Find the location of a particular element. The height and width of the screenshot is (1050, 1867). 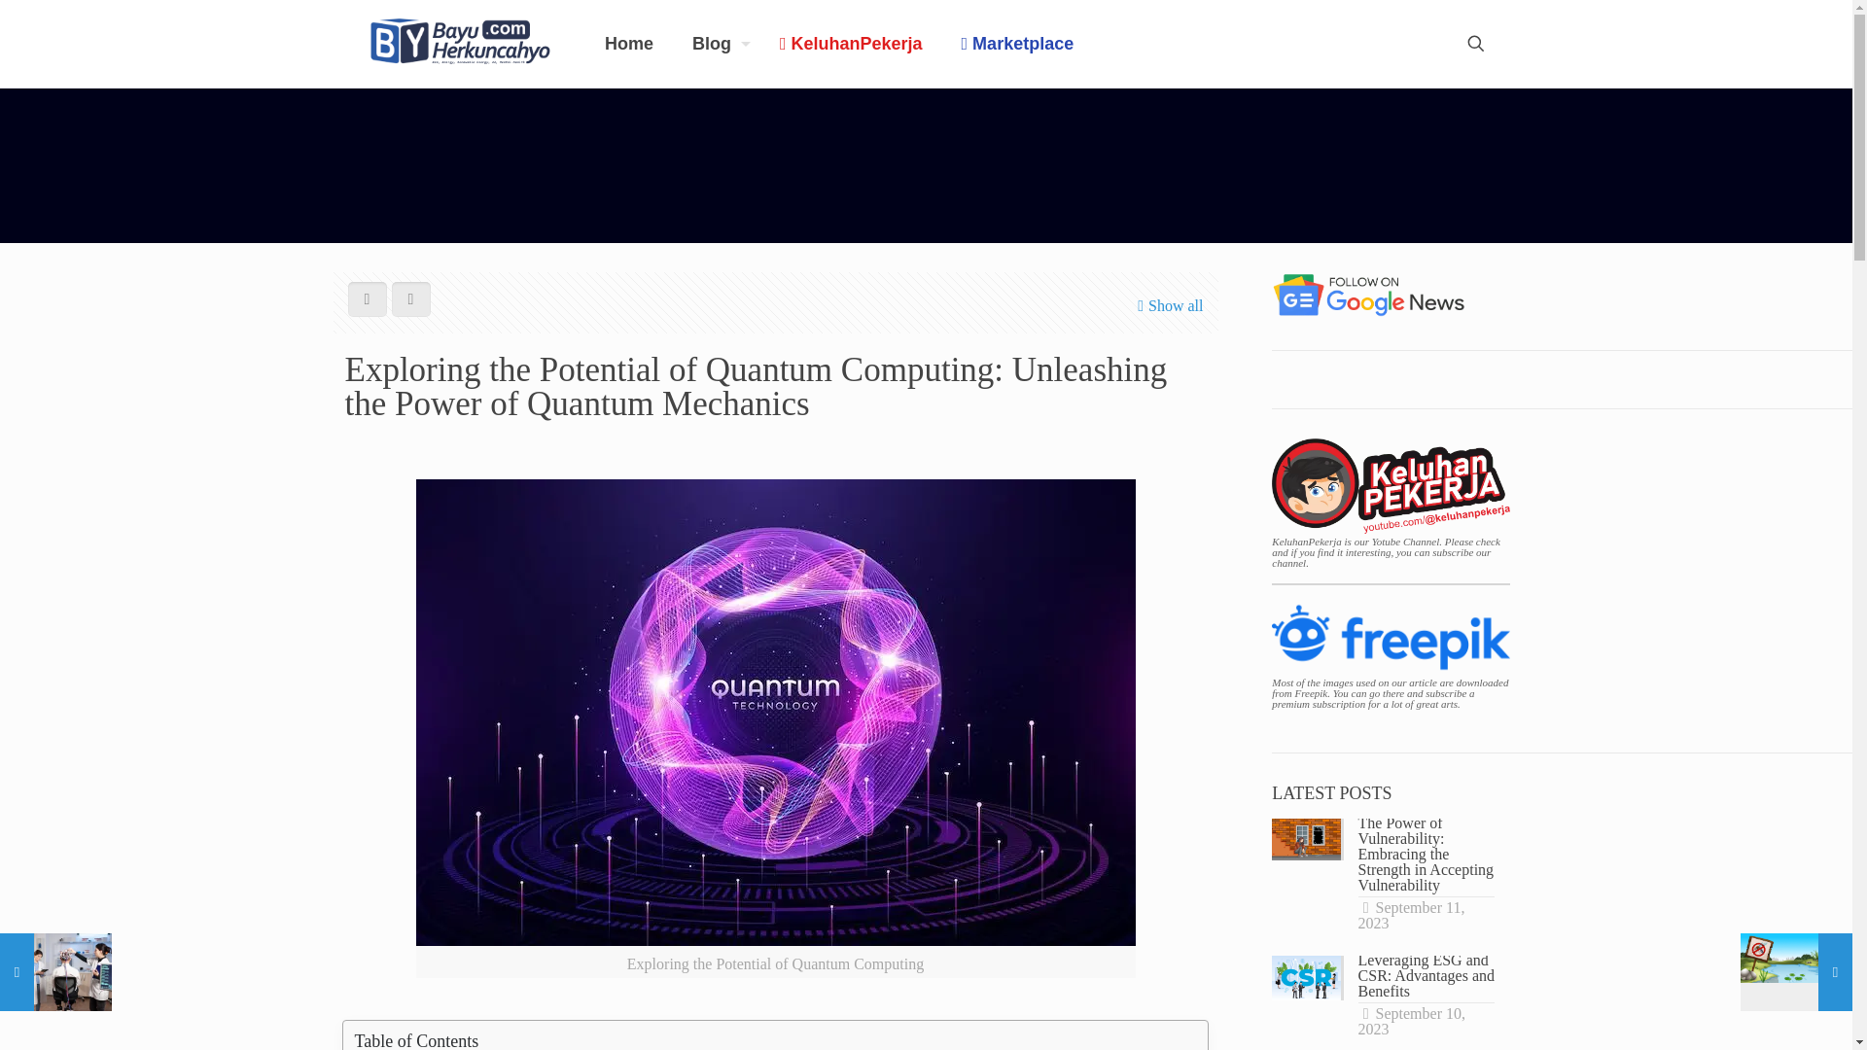

Bayu Herkuncahyo is located at coordinates (459, 43).